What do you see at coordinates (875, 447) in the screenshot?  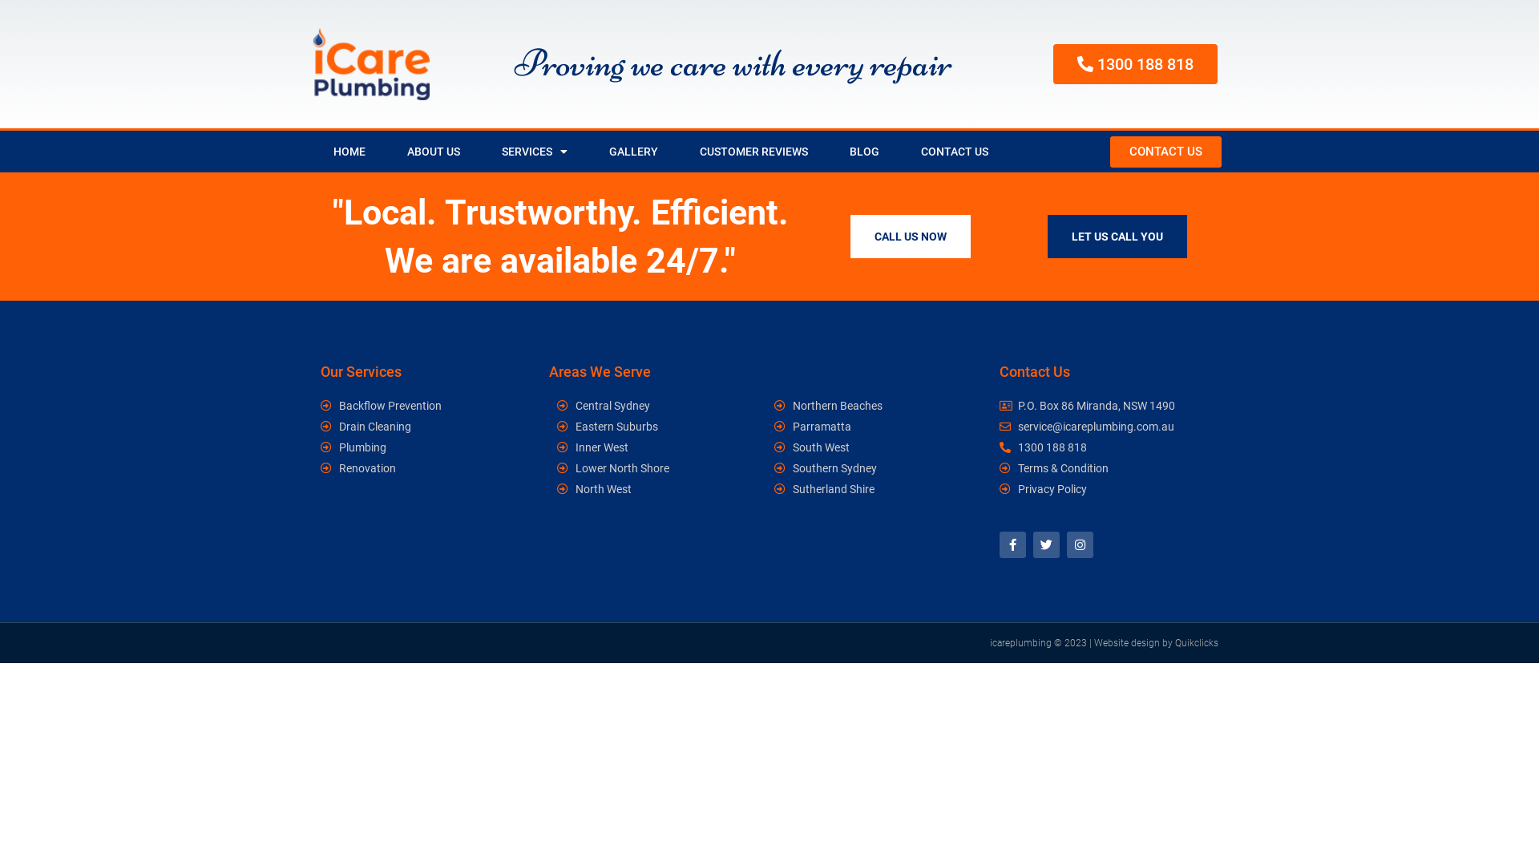 I see `South West` at bounding box center [875, 447].